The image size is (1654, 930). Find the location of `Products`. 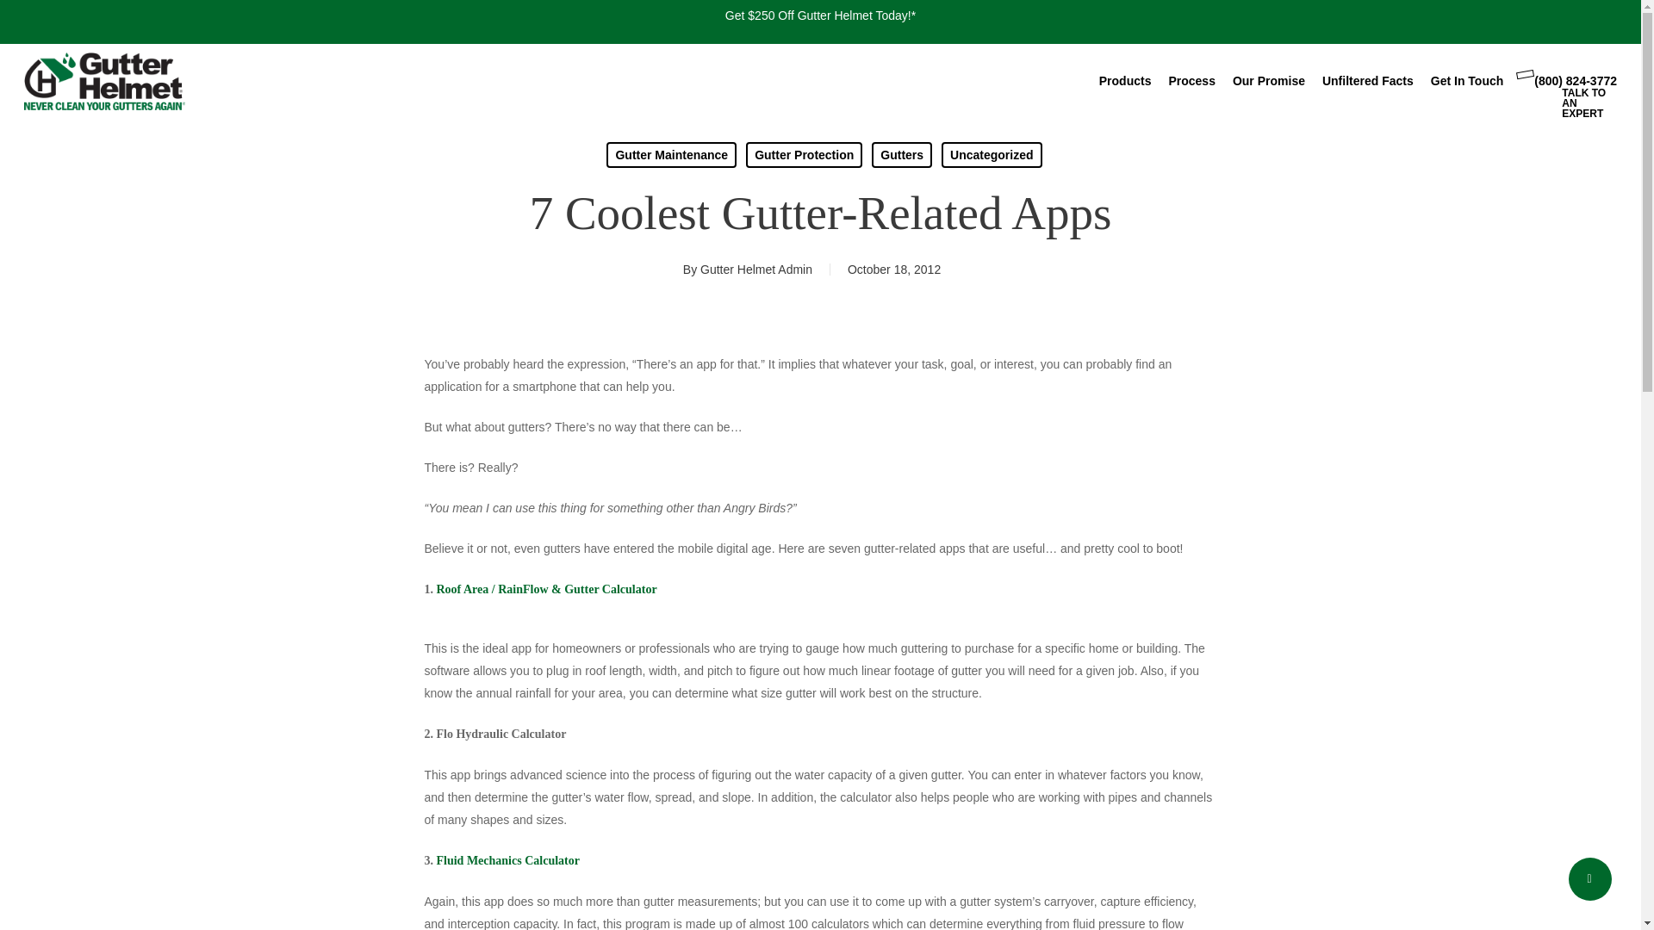

Products is located at coordinates (1125, 81).